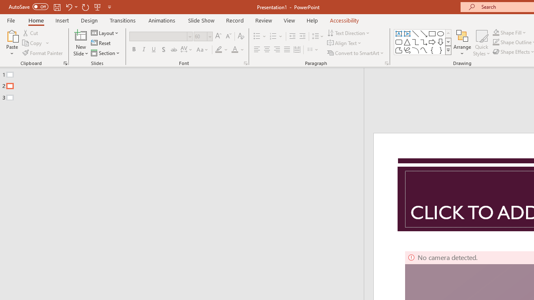 The height and width of the screenshot is (300, 534). Describe the element at coordinates (345, 20) in the screenshot. I see `Accessibility` at that location.